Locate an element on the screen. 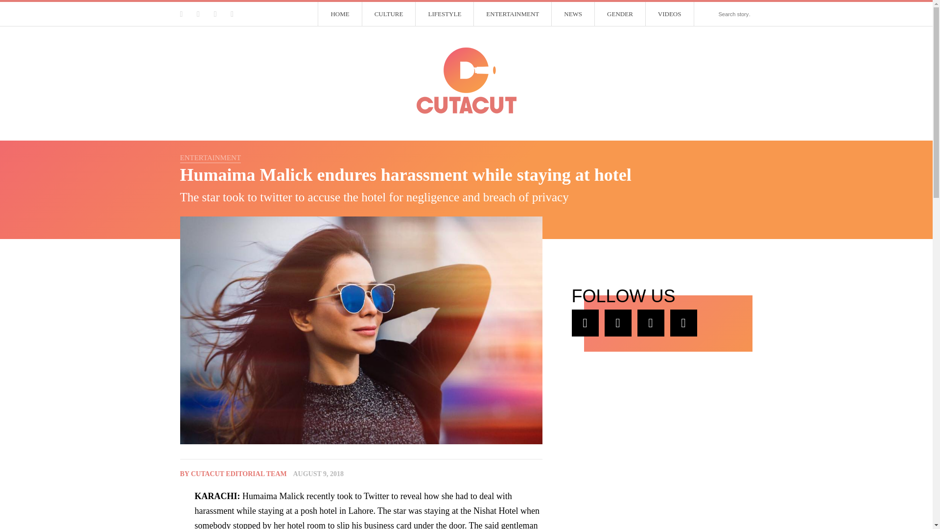 The width and height of the screenshot is (940, 529). BY CUTACUT EDITORIAL TEAM is located at coordinates (233, 474).